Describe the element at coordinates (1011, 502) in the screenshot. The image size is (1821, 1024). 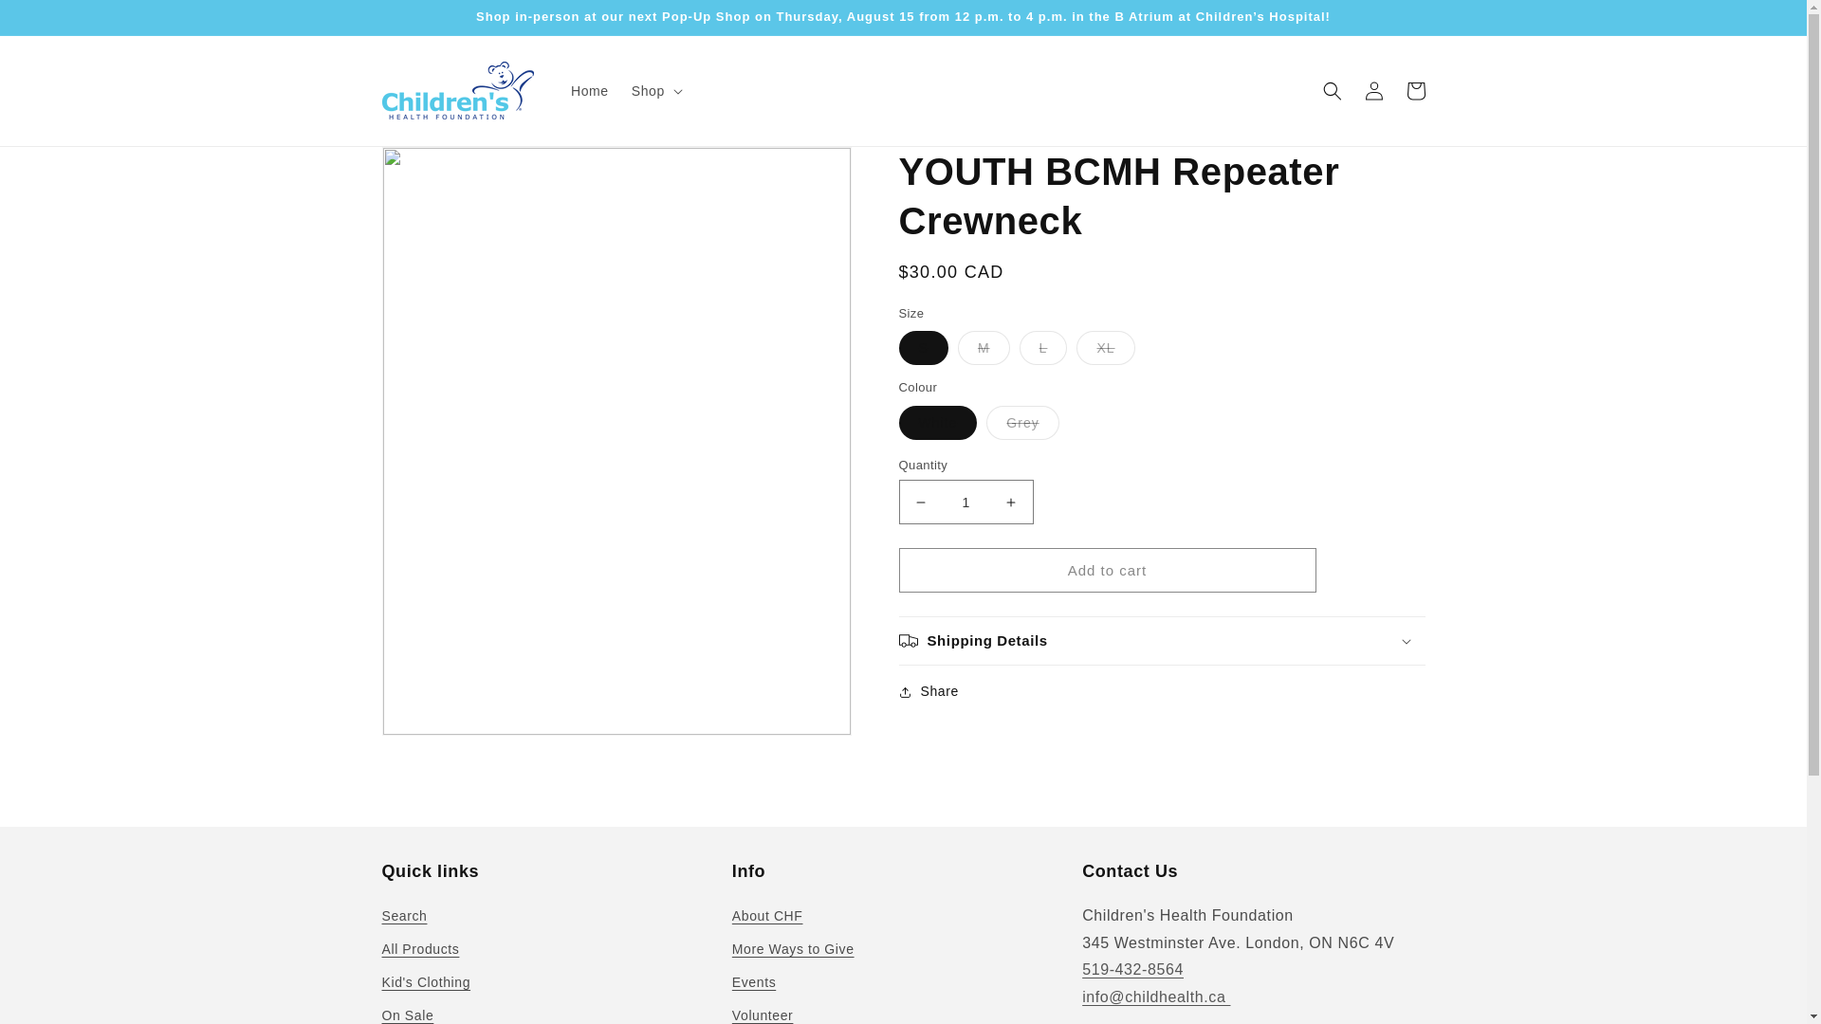
I see `Increase quantity for YOUTH BCMH Repeater Crewneck` at that location.